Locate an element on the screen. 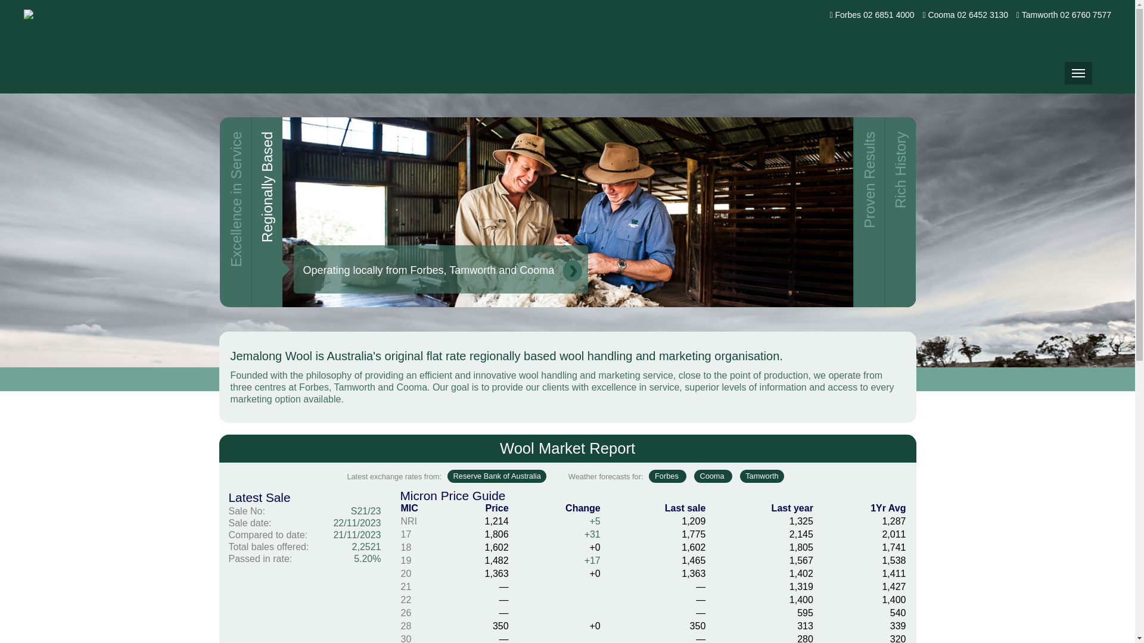 The height and width of the screenshot is (643, 1144). Navigation is located at coordinates (1078, 73).